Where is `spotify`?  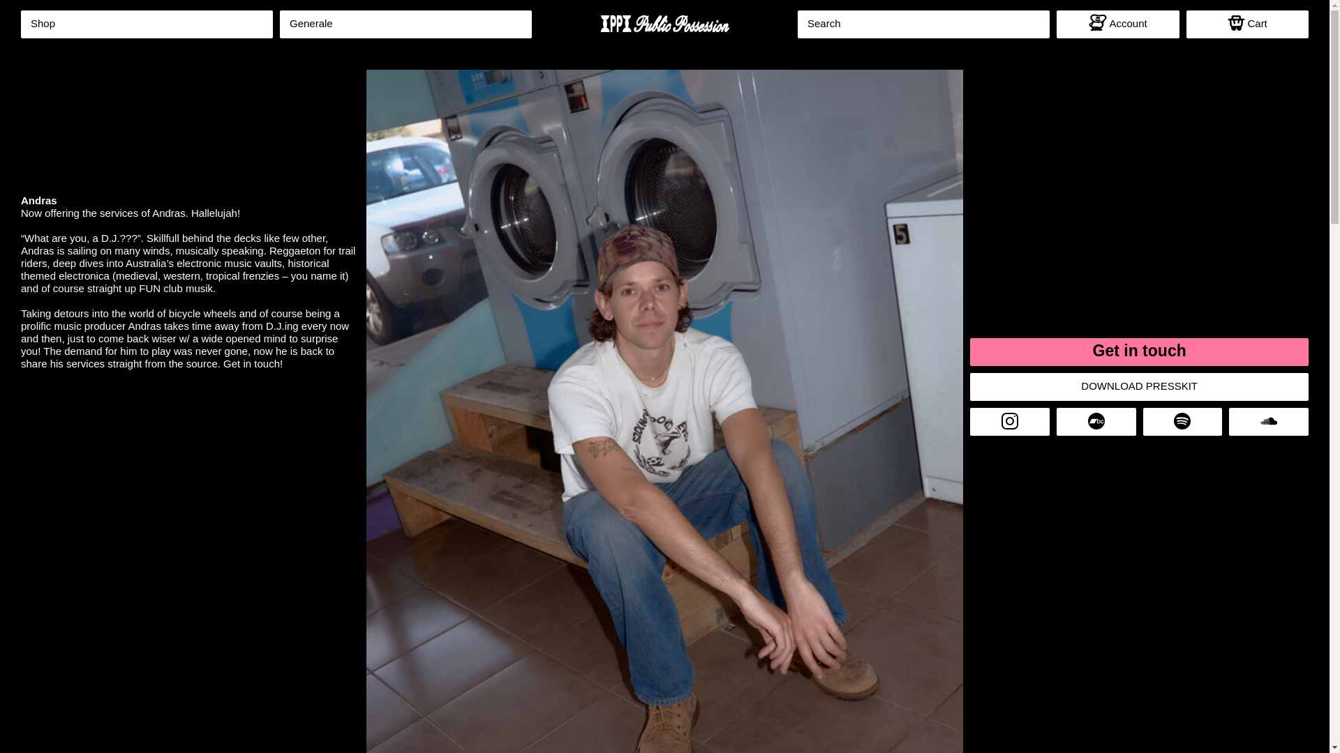
spotify is located at coordinates (1182, 422).